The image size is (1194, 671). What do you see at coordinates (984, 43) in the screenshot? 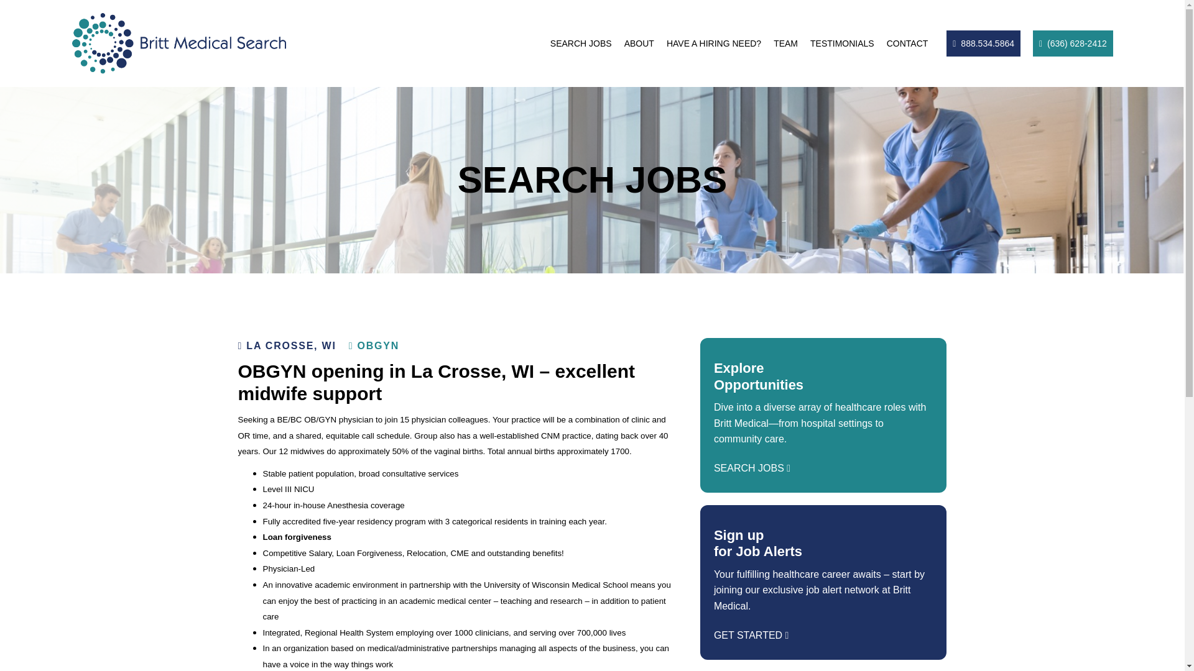
I see `888.534.5864` at bounding box center [984, 43].